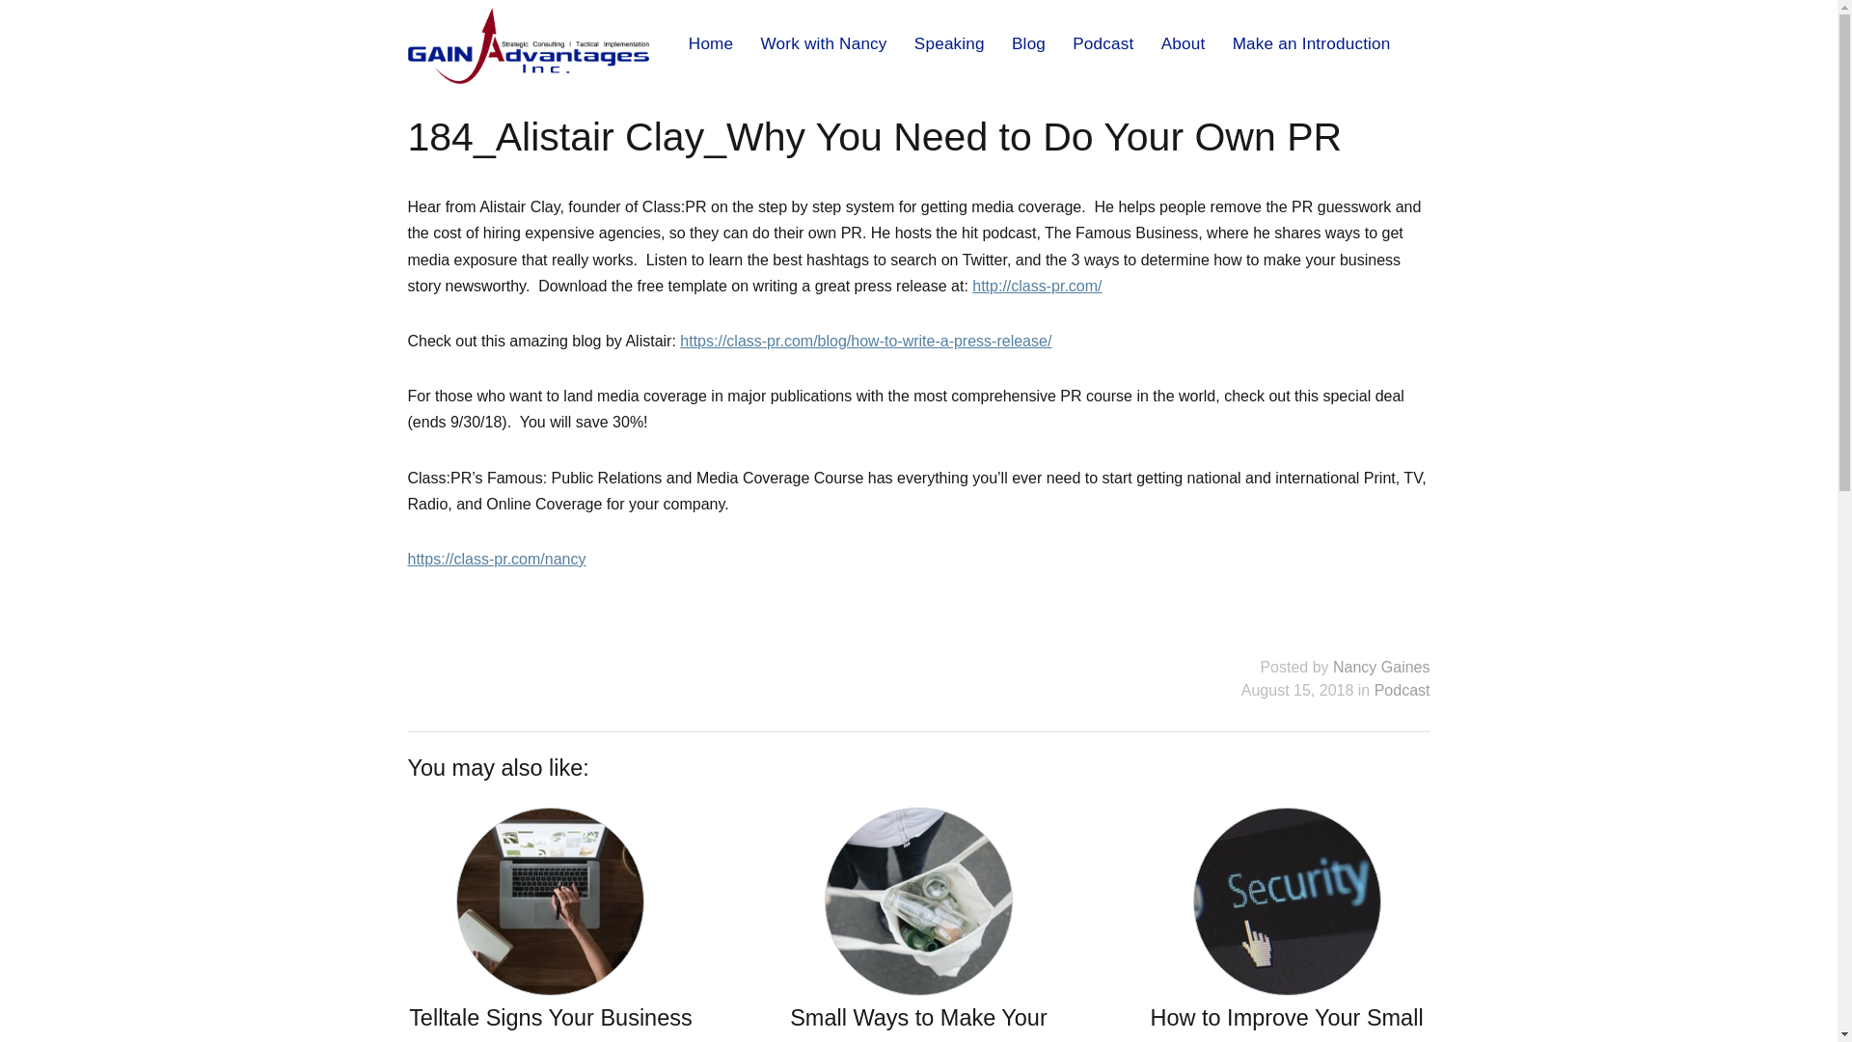 The height and width of the screenshot is (1042, 1852). What do you see at coordinates (823, 42) in the screenshot?
I see `Work with Nancy` at bounding box center [823, 42].